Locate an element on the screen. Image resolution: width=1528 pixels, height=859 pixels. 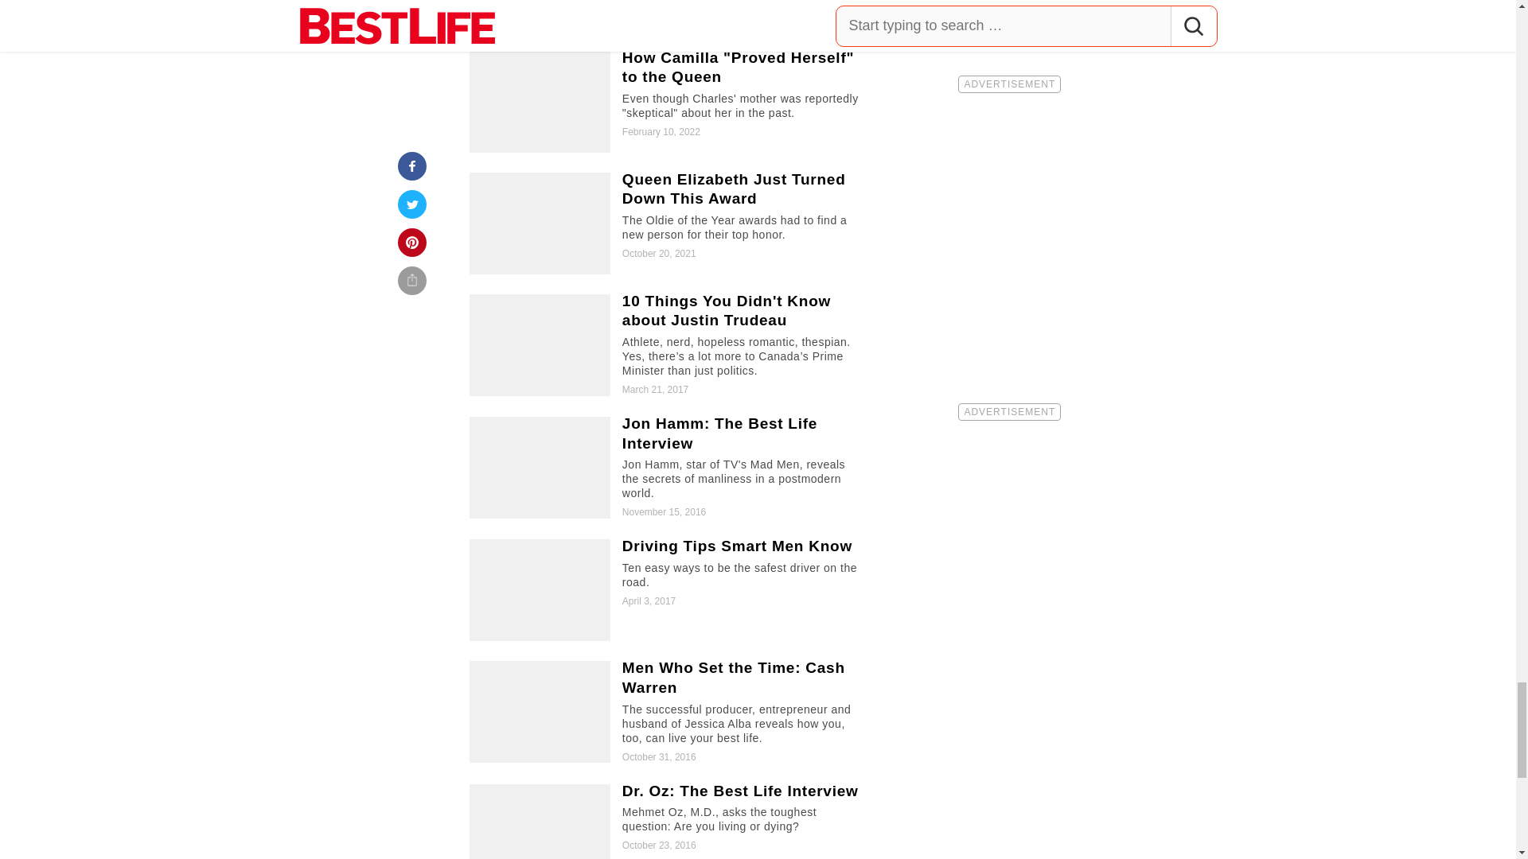
Queen Elizabeth Honors Prince Philip is located at coordinates (667, 15).